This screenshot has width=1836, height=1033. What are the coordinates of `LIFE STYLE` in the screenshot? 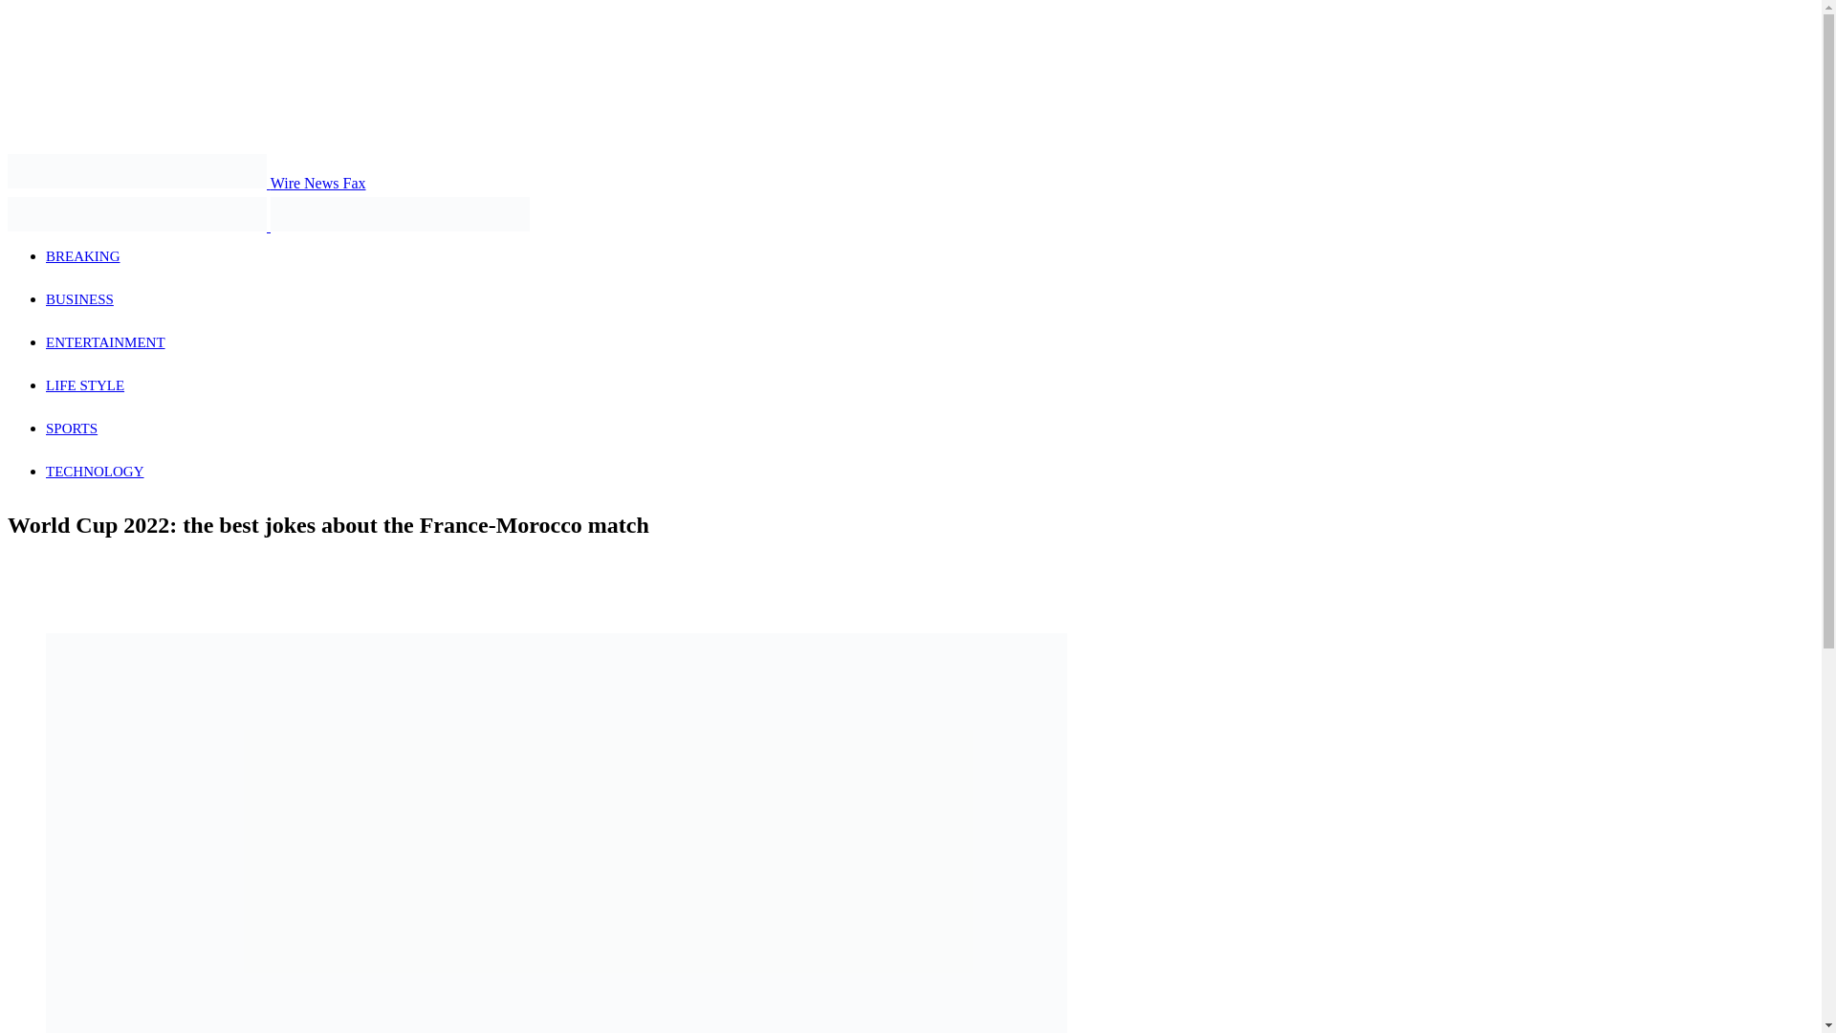 It's located at (85, 385).